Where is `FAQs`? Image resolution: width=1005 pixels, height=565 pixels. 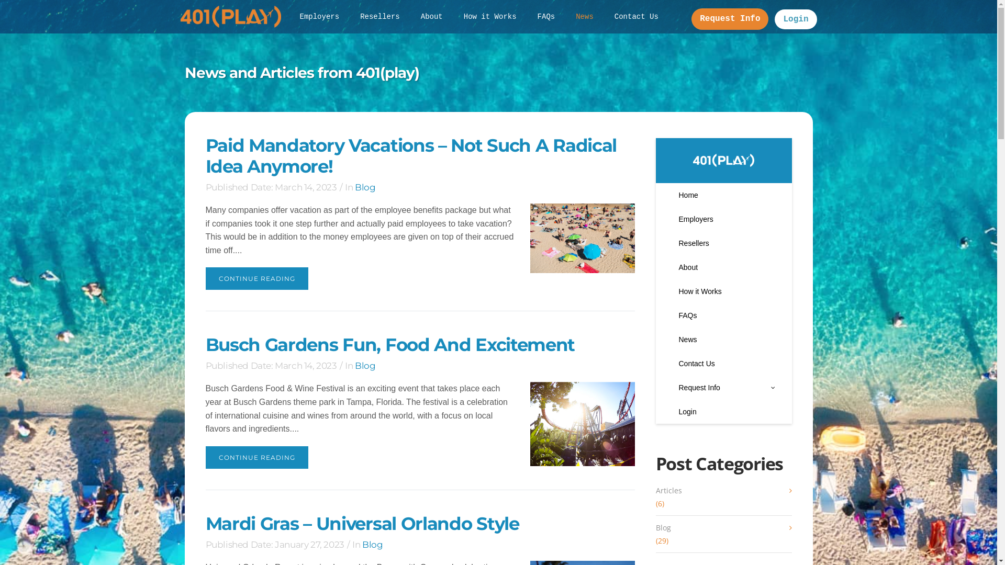
FAQs is located at coordinates (546, 17).